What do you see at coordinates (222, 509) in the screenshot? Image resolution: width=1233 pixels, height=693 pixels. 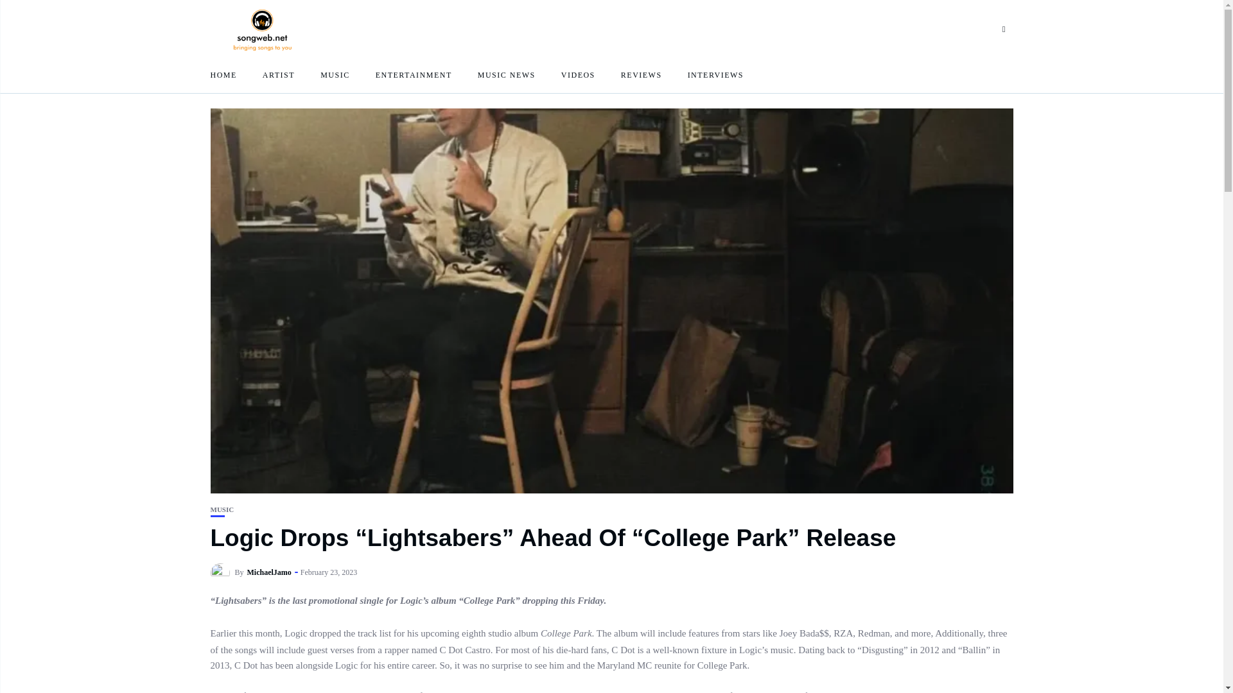 I see `MUSIC` at bounding box center [222, 509].